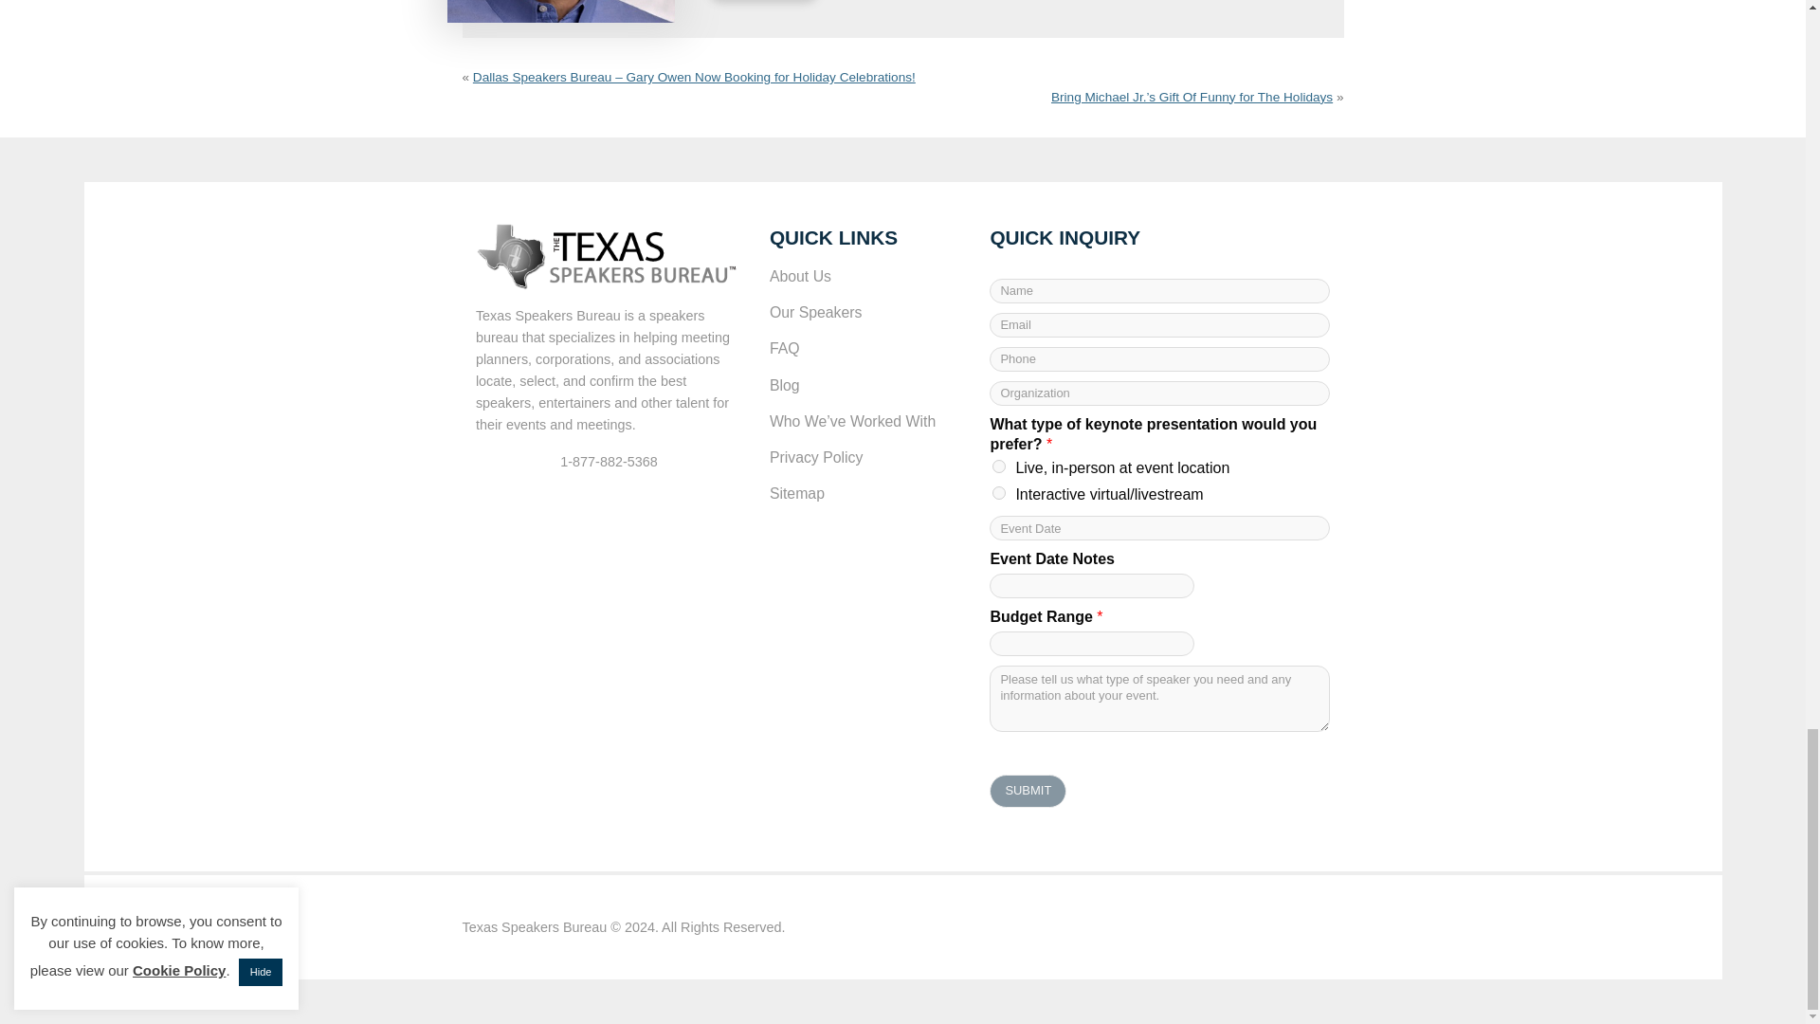 The width and height of the screenshot is (1820, 1024). I want to click on Live, in-person at event location, so click(999, 466).